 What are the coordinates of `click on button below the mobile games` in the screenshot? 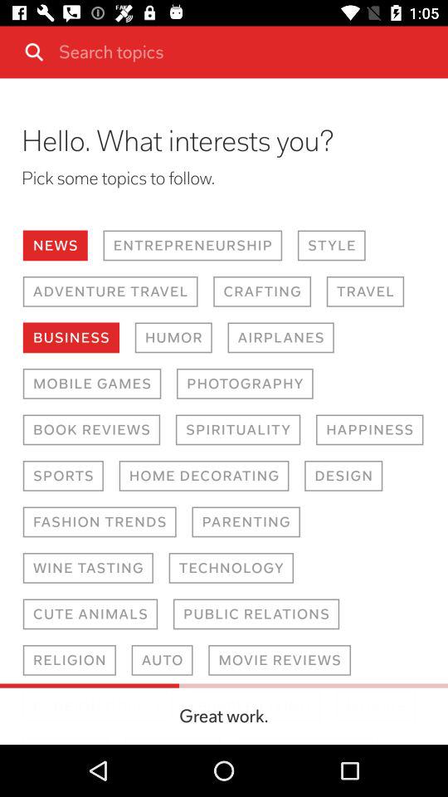 It's located at (91, 430).